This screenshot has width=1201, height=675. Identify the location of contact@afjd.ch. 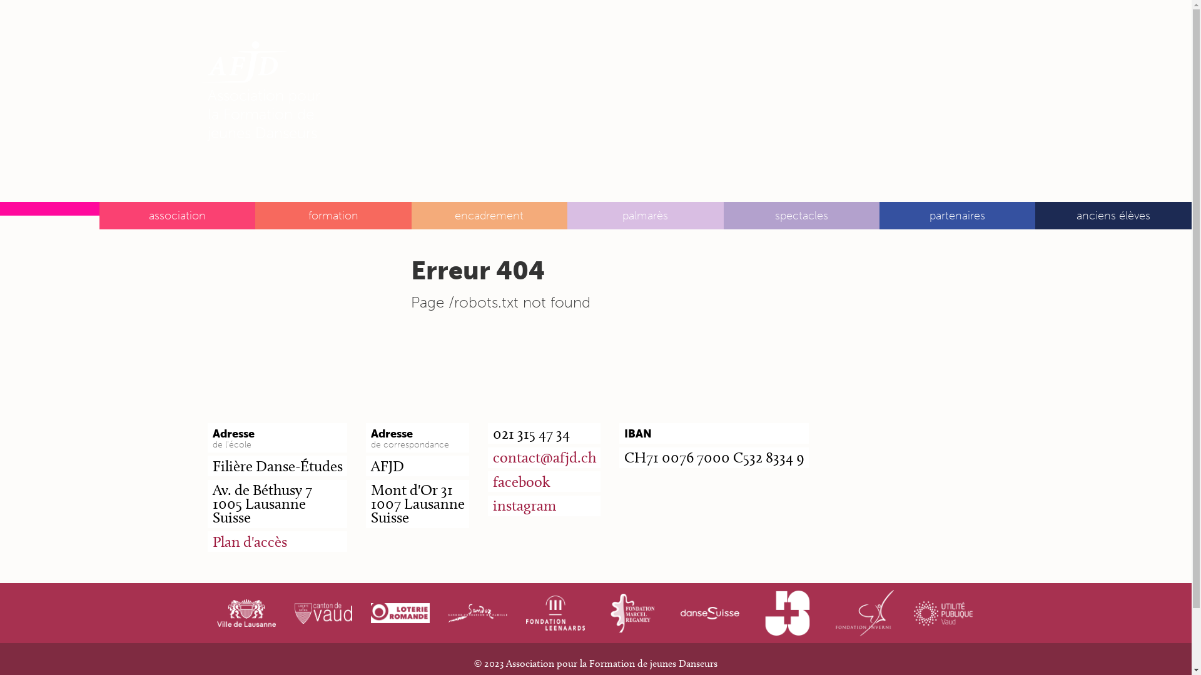
(544, 457).